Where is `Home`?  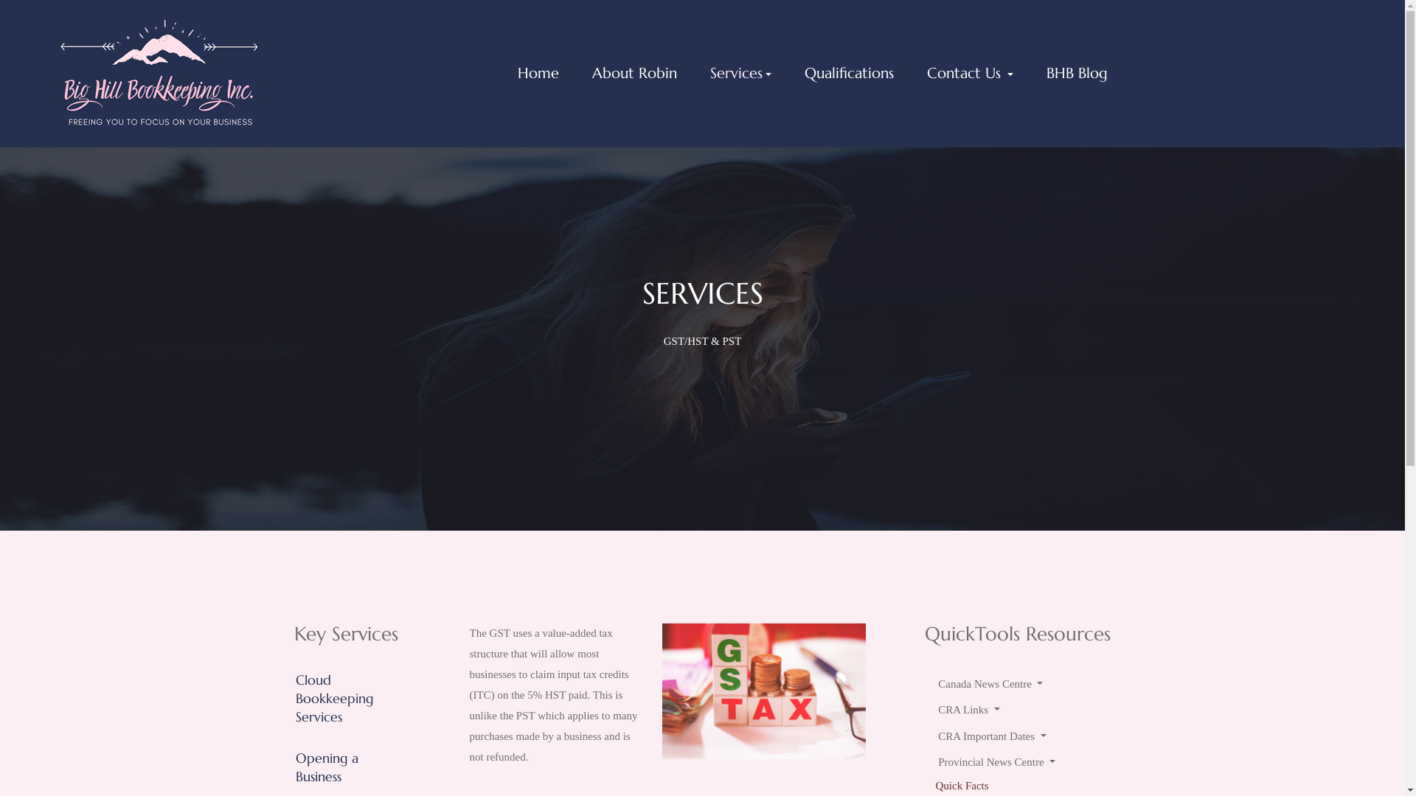
Home is located at coordinates (538, 74).